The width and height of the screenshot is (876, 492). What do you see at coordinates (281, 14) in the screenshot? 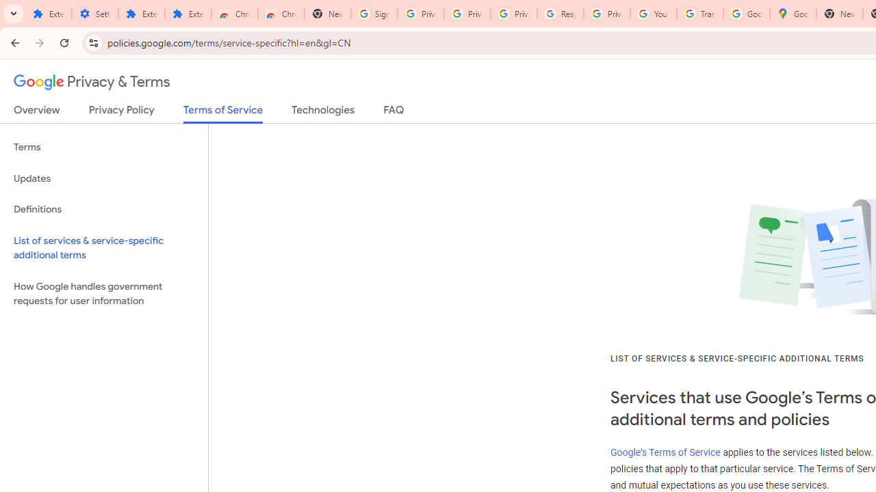
I see `Chrome Web Store - Themes` at bounding box center [281, 14].